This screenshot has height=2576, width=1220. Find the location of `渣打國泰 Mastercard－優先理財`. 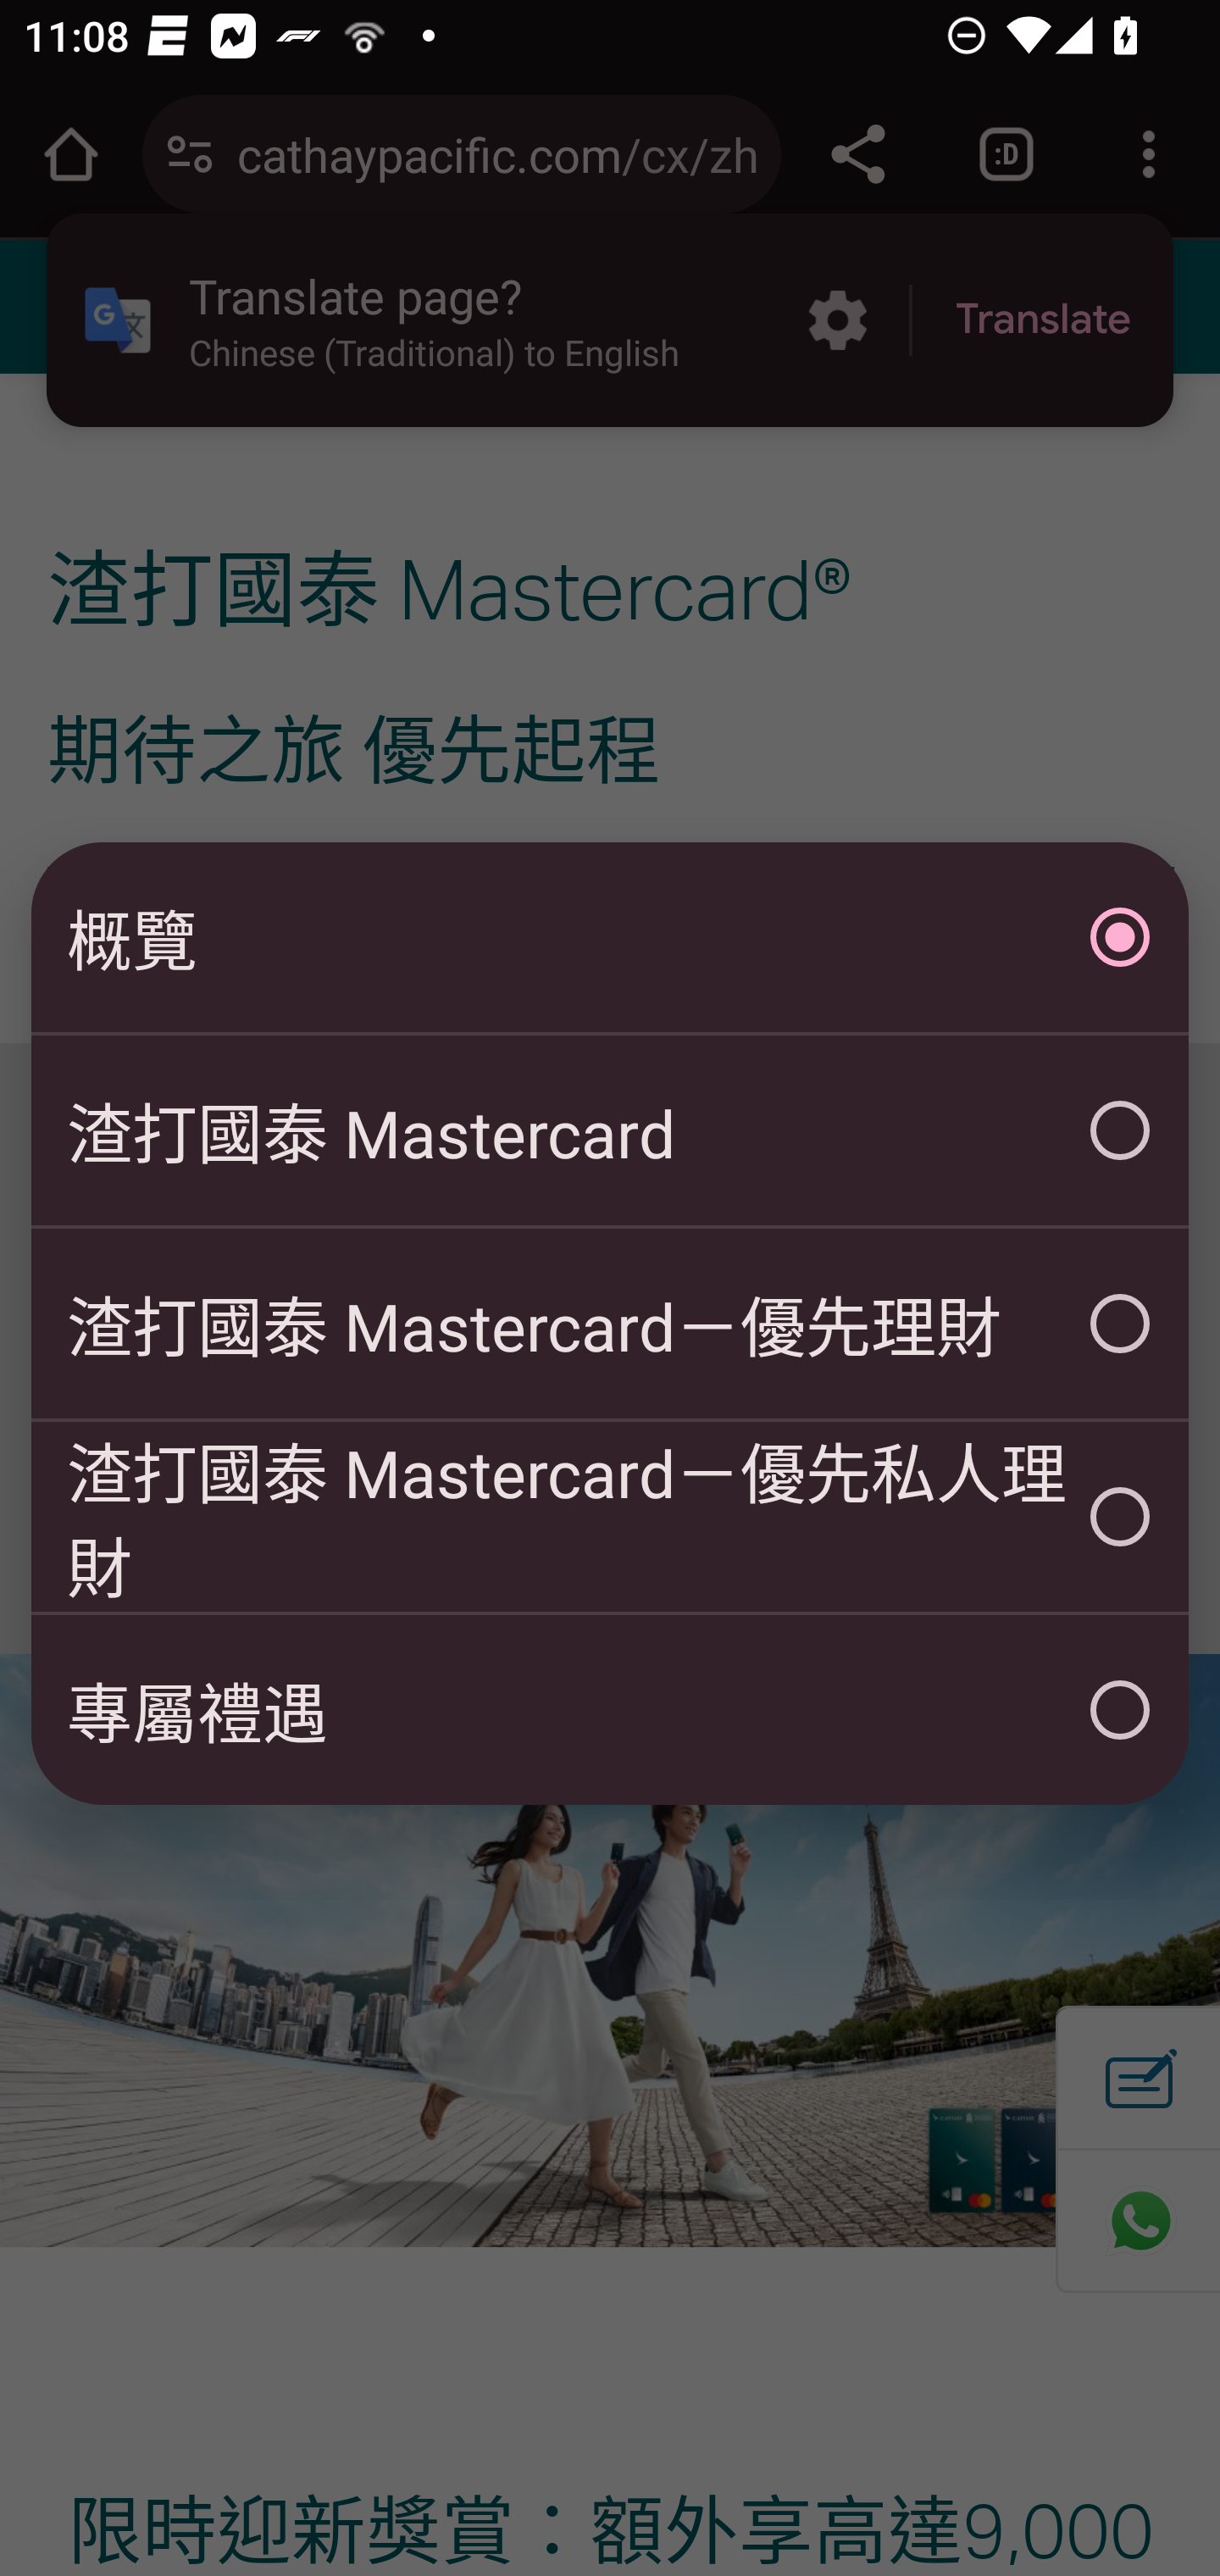

渣打國泰 Mastercard－優先理財 is located at coordinates (610, 1324).